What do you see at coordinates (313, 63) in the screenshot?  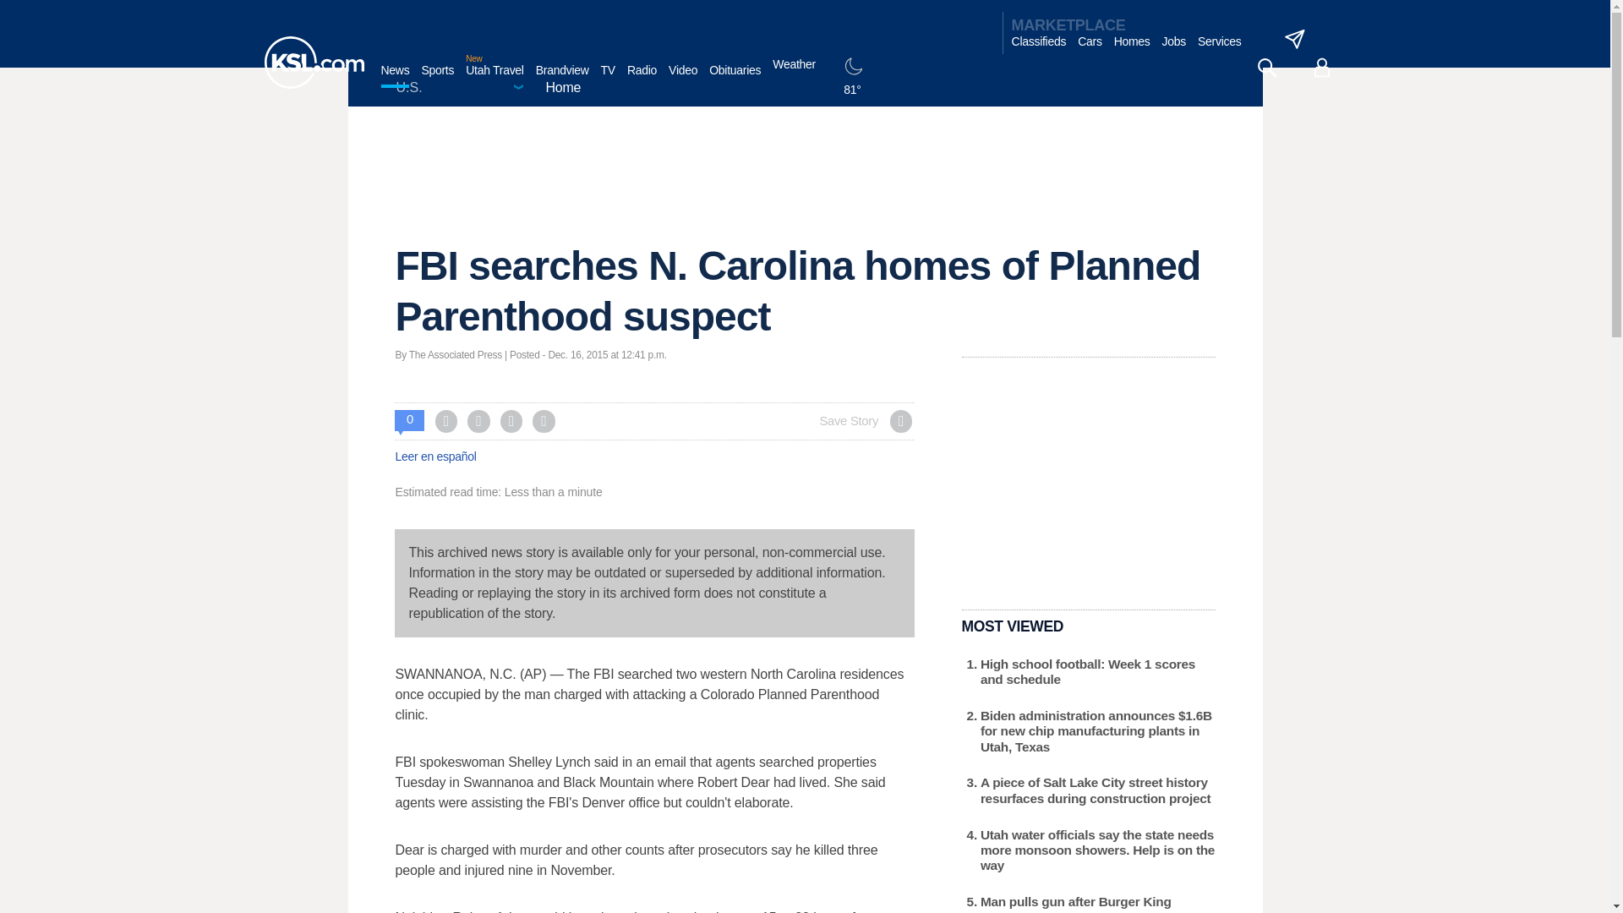 I see `KSL homepage` at bounding box center [313, 63].